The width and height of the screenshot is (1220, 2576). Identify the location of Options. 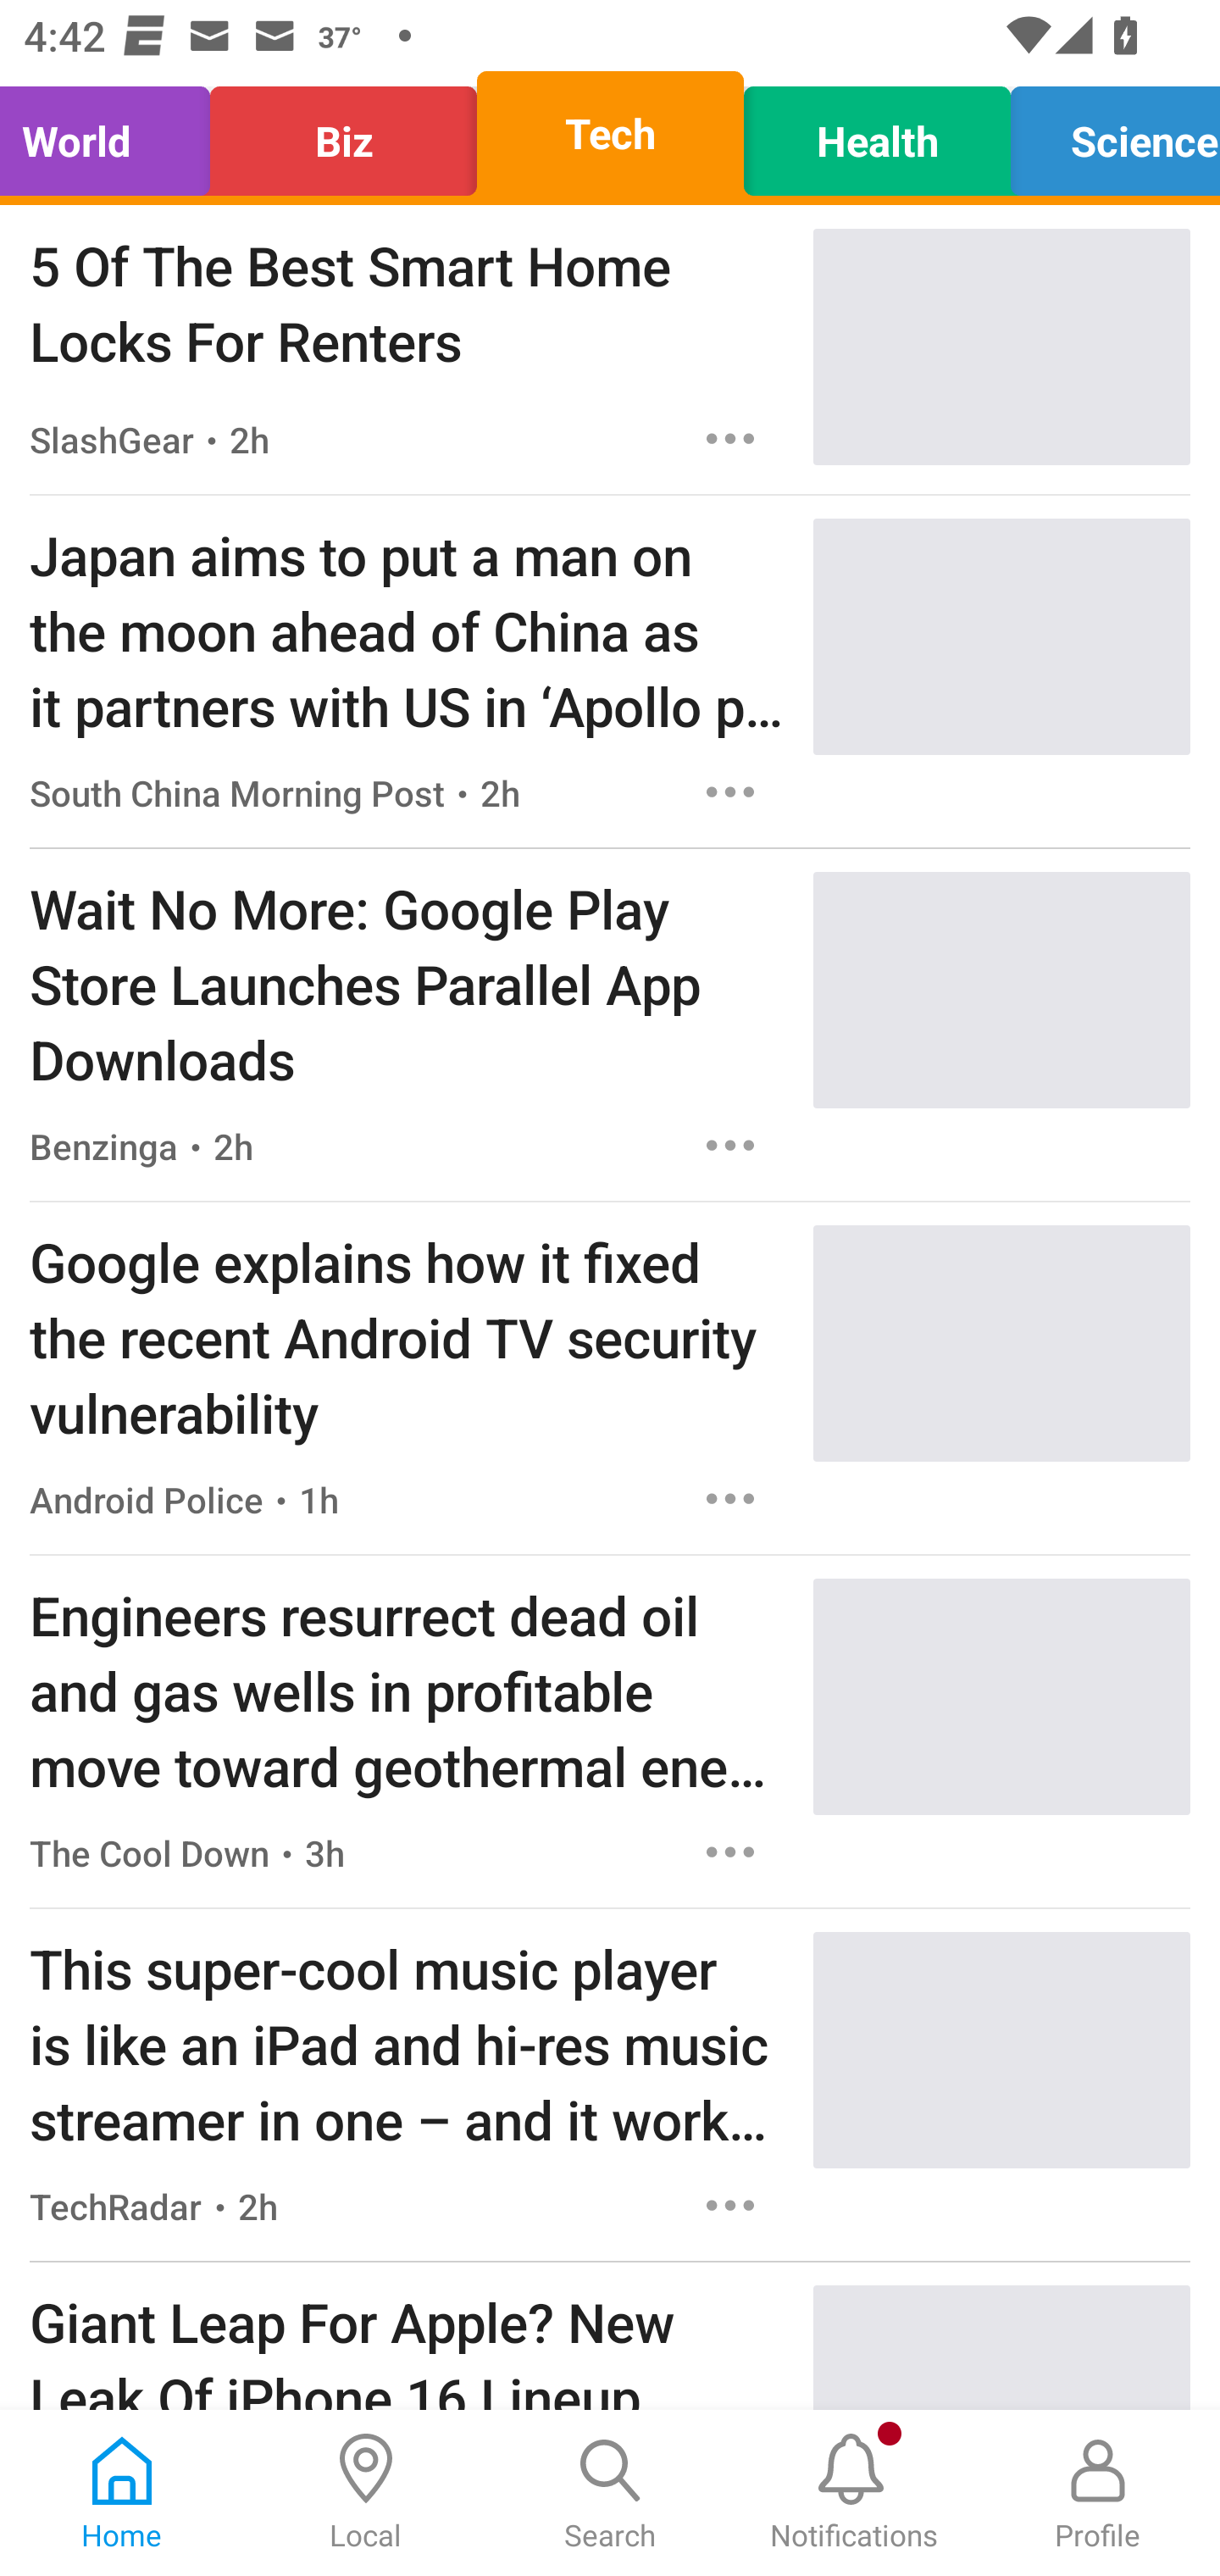
(730, 1498).